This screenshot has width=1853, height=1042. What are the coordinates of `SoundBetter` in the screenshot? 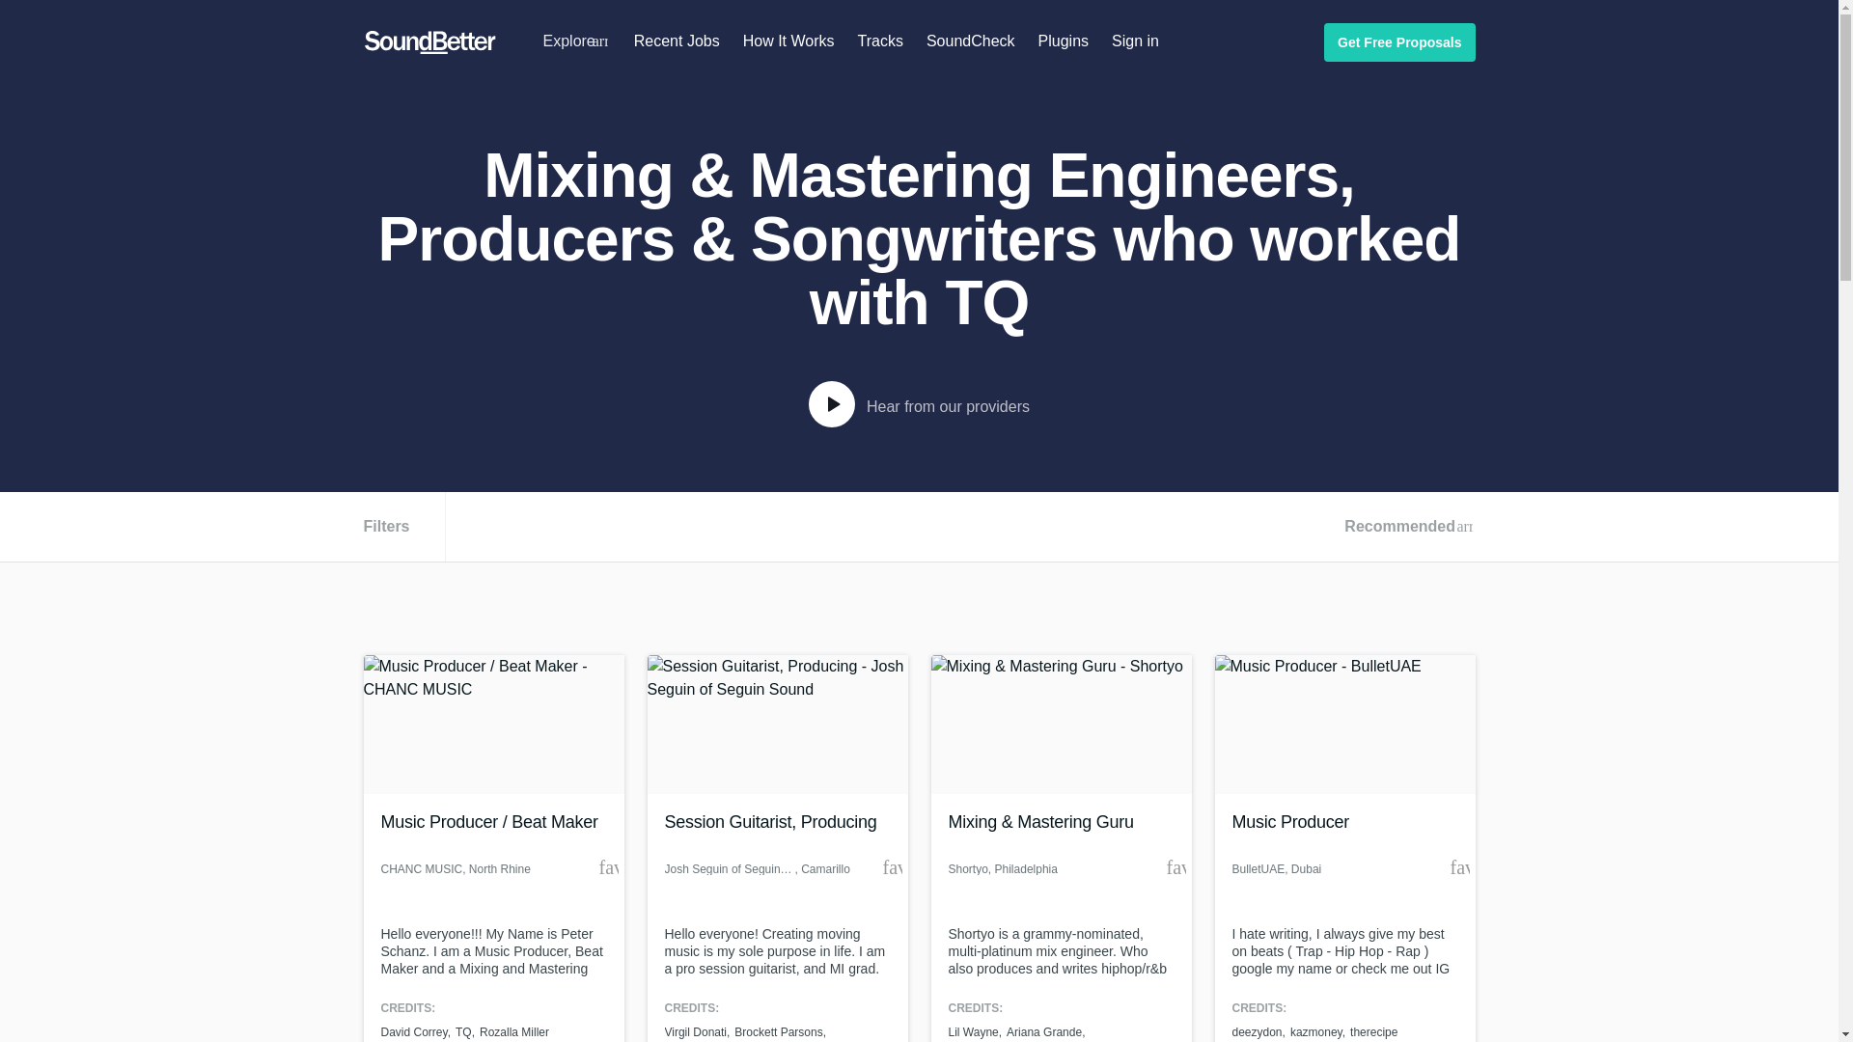 It's located at (429, 42).